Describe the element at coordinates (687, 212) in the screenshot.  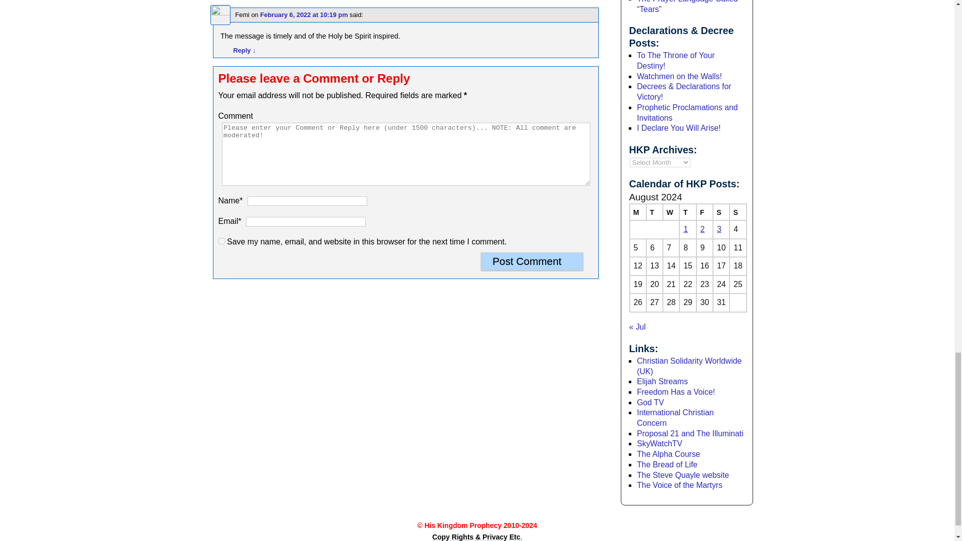
I see `Thursday` at that location.